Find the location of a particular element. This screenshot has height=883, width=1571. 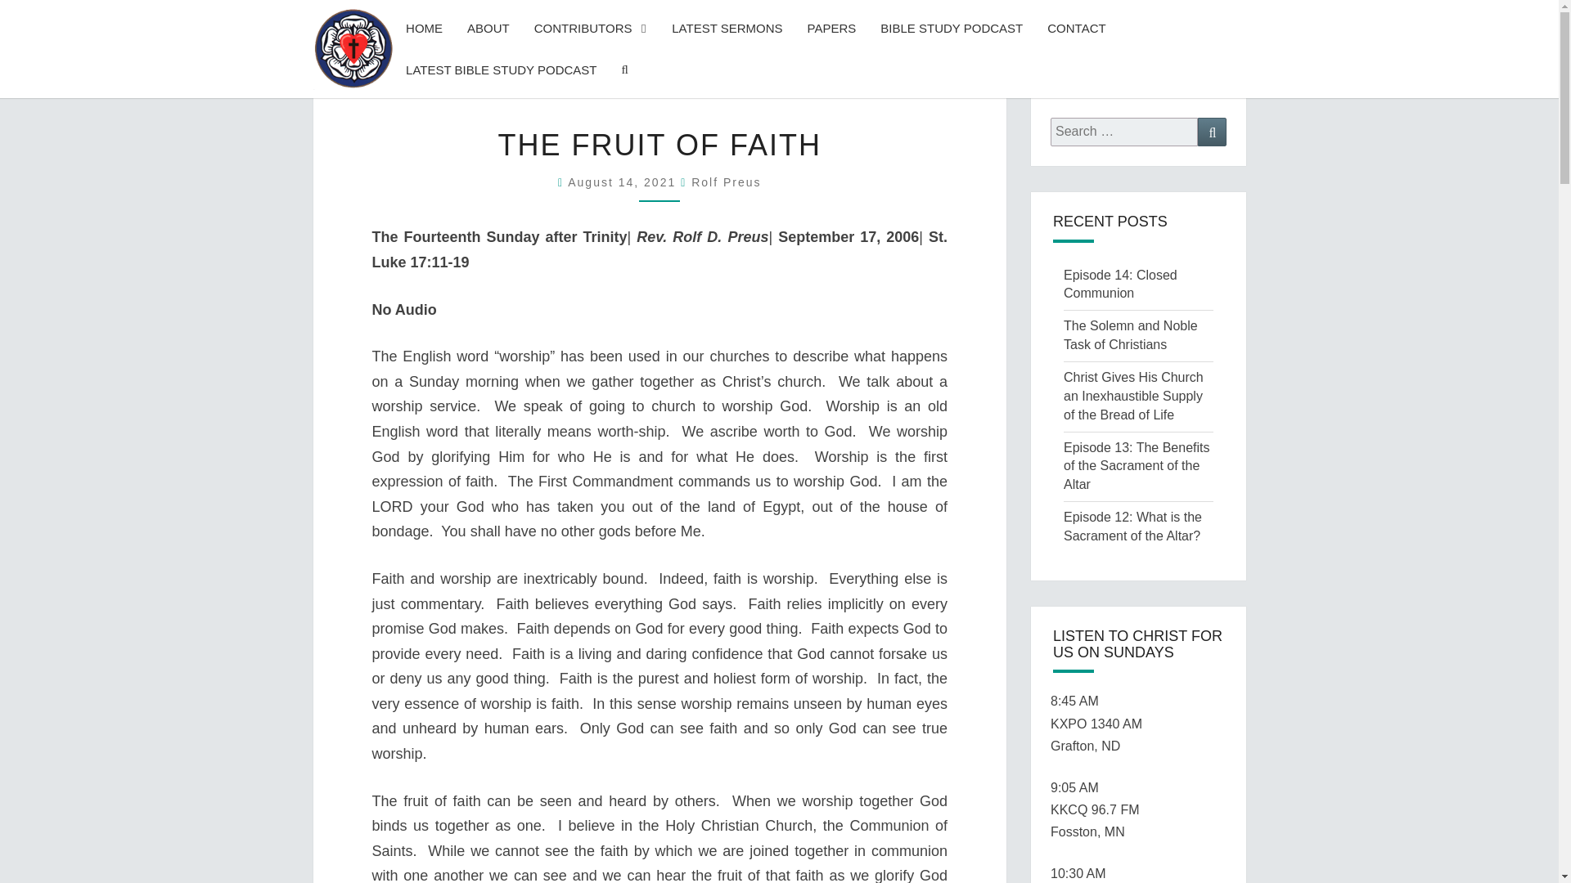

August 14, 2021 is located at coordinates (623, 182).